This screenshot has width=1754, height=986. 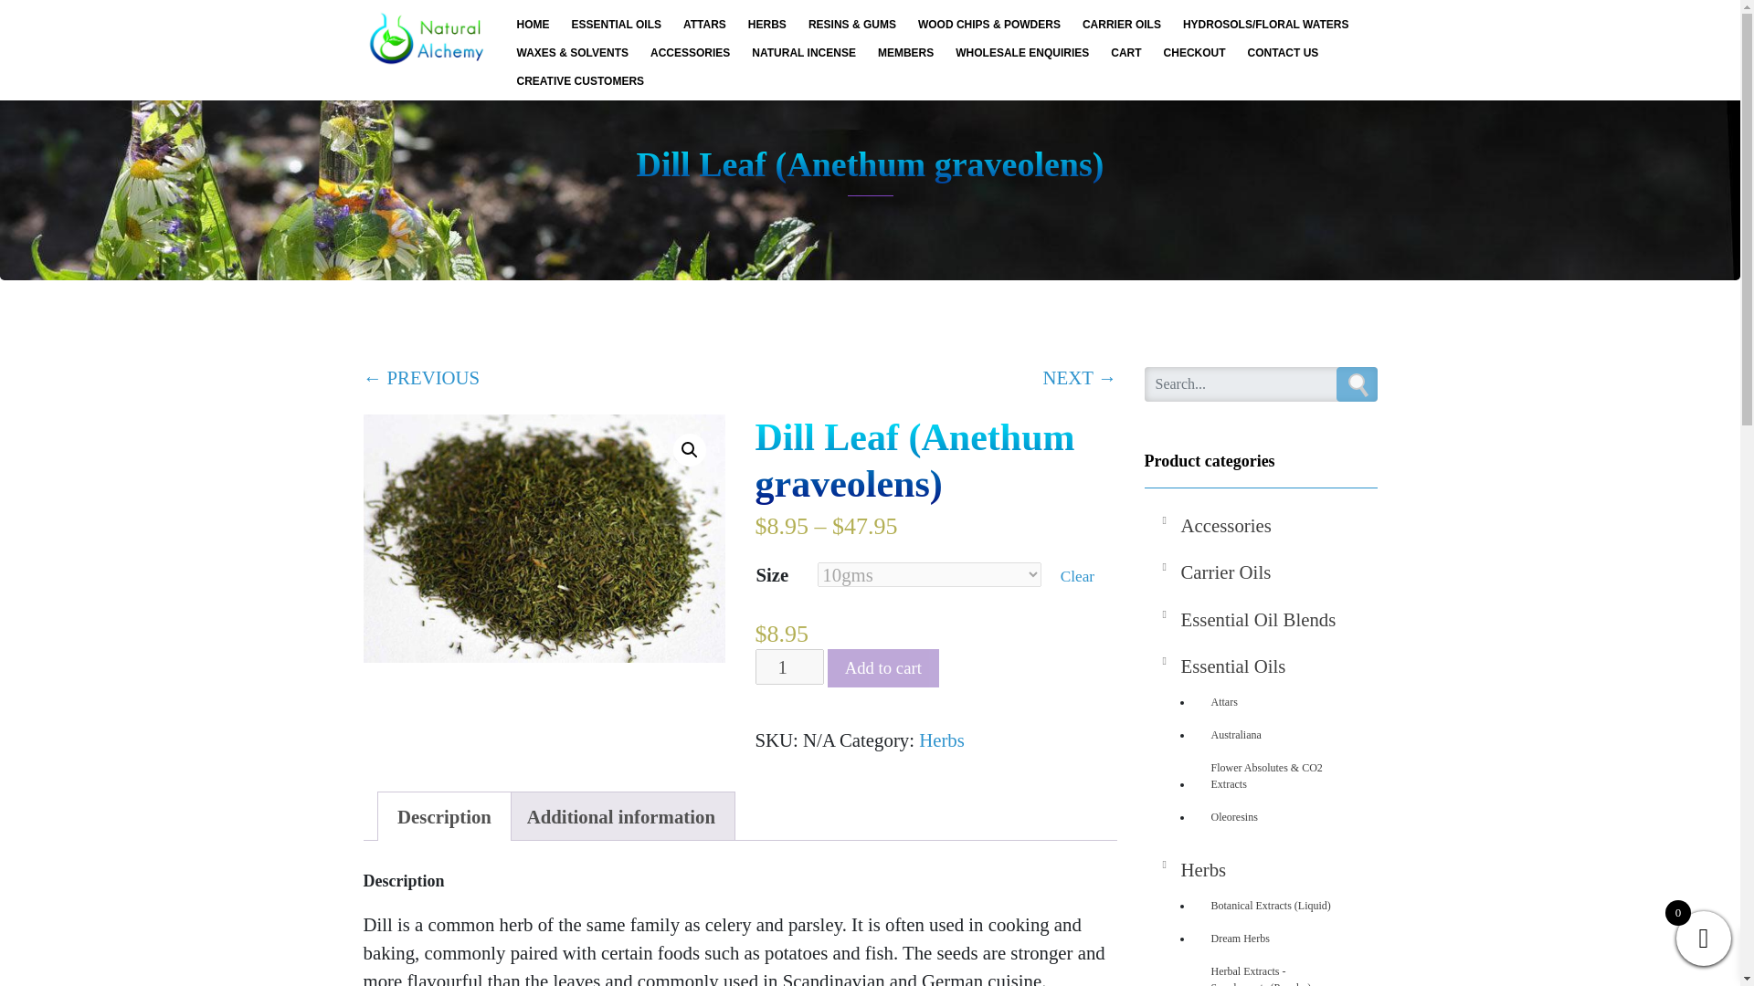 I want to click on ESSENTIAL OILS, so click(x=616, y=24).